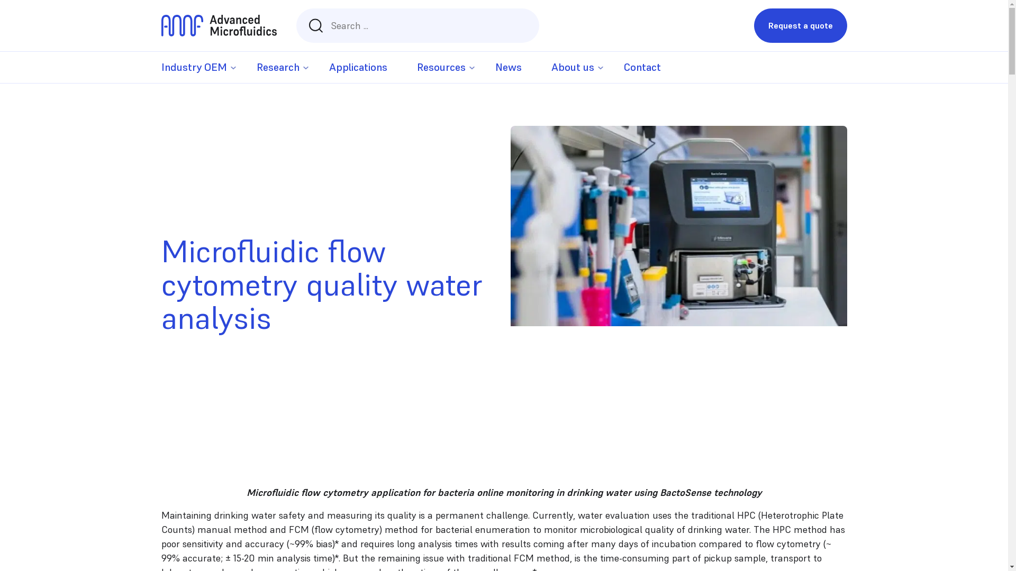 This screenshot has height=571, width=1016. What do you see at coordinates (441, 68) in the screenshot?
I see `Resources` at bounding box center [441, 68].